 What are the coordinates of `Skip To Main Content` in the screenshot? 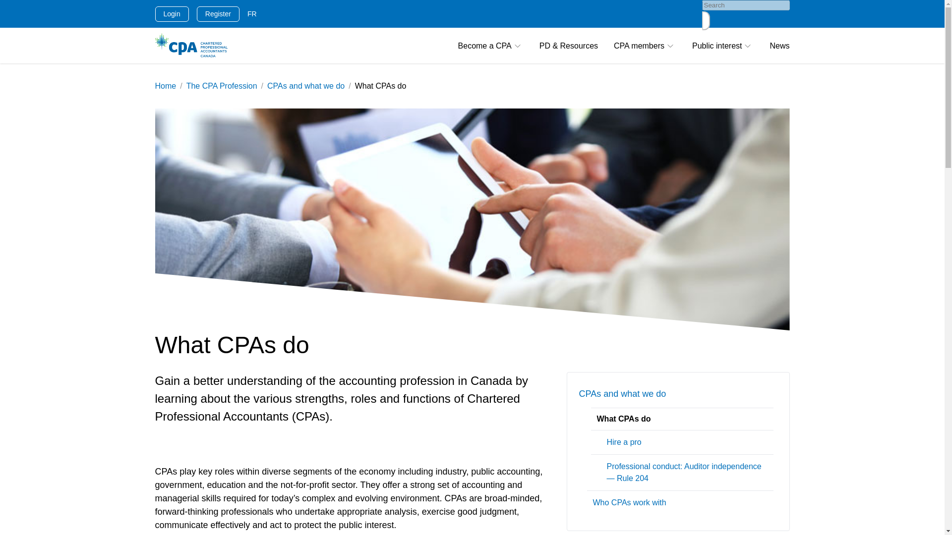 It's located at (7, 8).